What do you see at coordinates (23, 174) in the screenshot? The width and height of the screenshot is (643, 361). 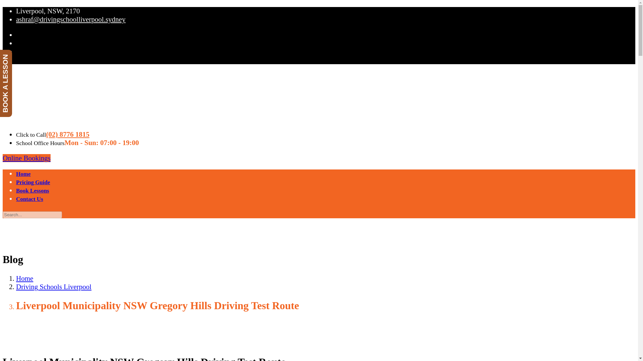 I see `Home` at bounding box center [23, 174].